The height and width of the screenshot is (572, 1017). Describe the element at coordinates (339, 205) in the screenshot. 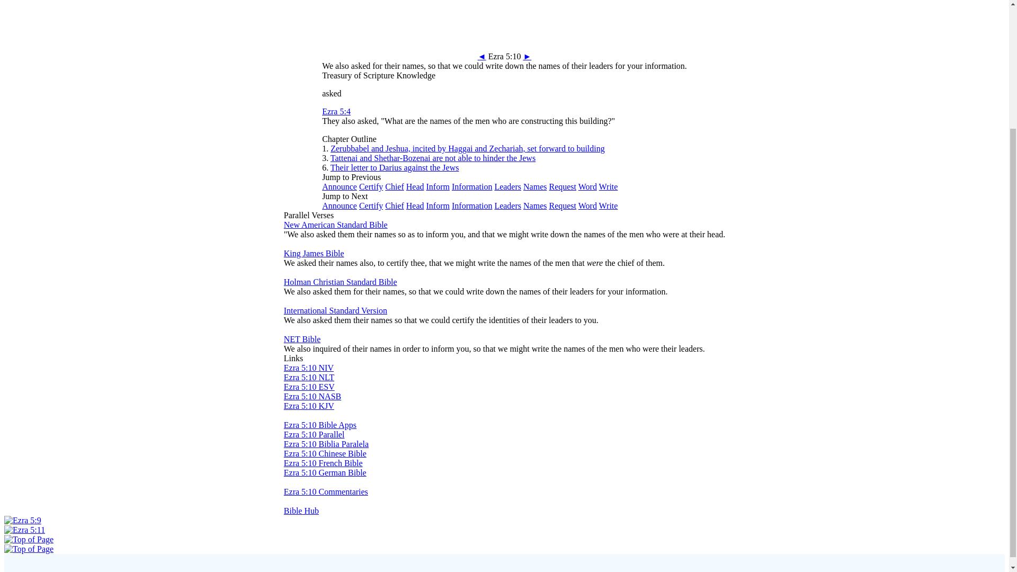

I see `Announce` at that location.